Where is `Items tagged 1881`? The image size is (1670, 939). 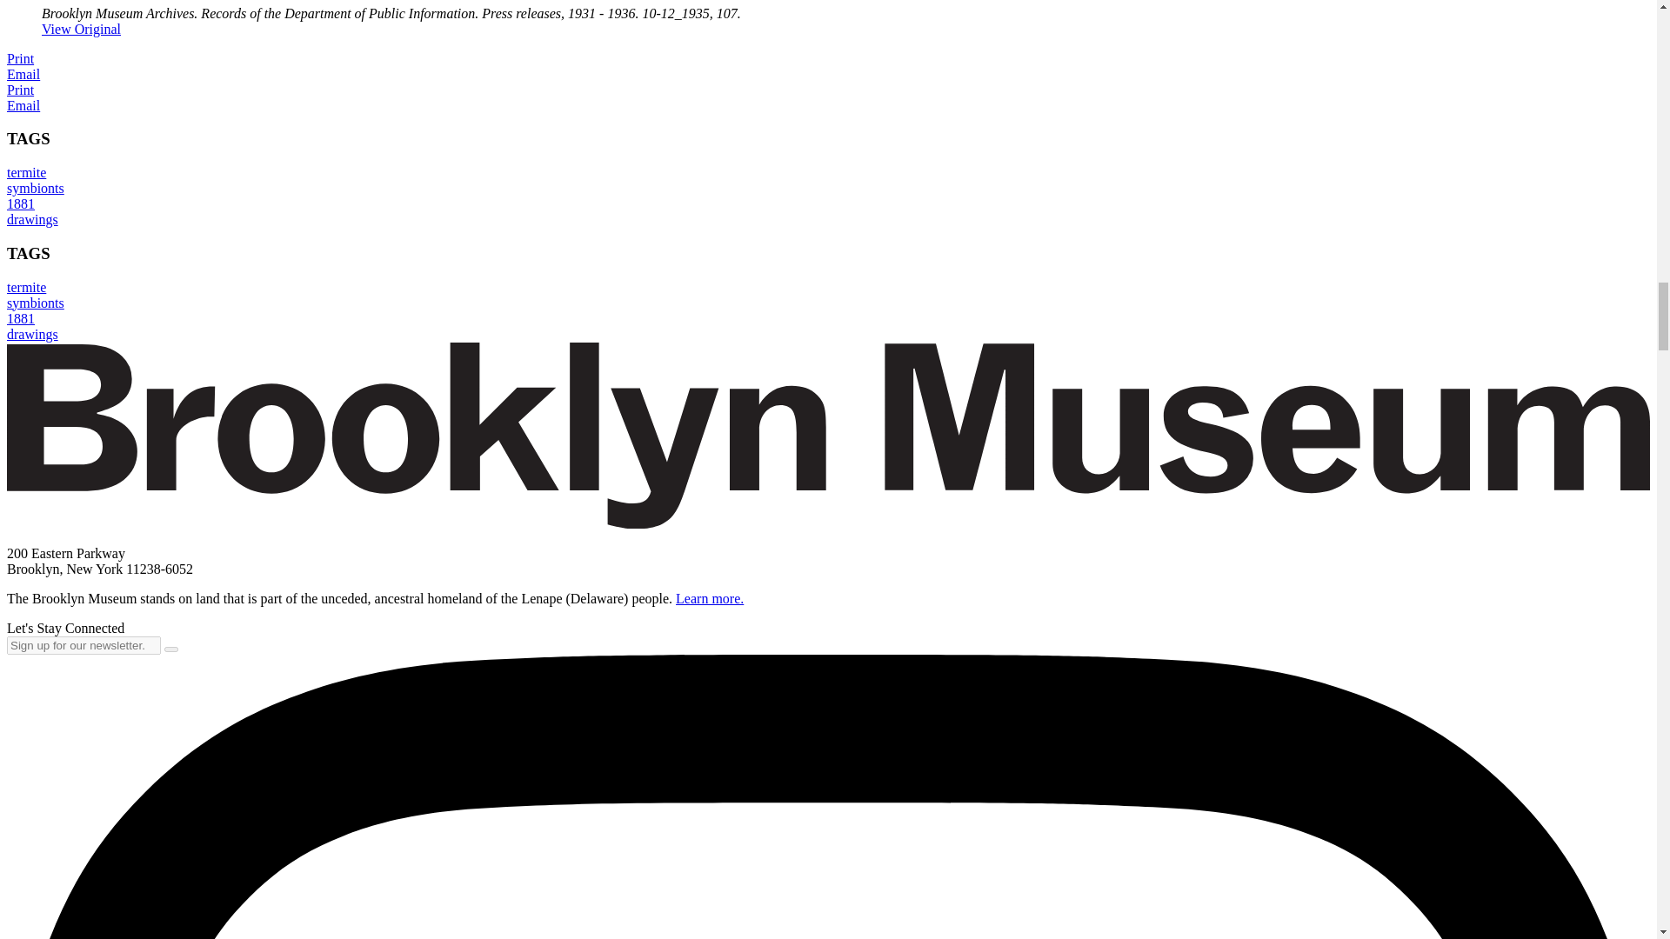
Items tagged 1881 is located at coordinates (21, 203).